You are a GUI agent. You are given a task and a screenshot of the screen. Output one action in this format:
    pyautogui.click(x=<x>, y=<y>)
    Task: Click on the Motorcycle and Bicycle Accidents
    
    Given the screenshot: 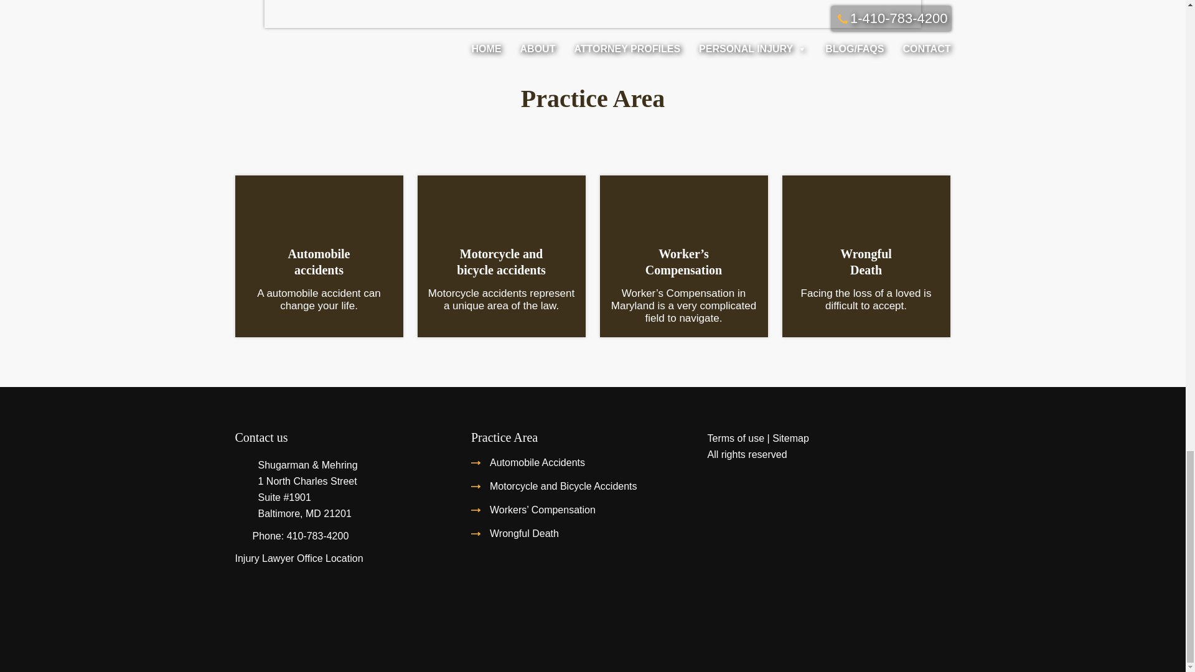 What is the action you would take?
    pyautogui.click(x=317, y=536)
    